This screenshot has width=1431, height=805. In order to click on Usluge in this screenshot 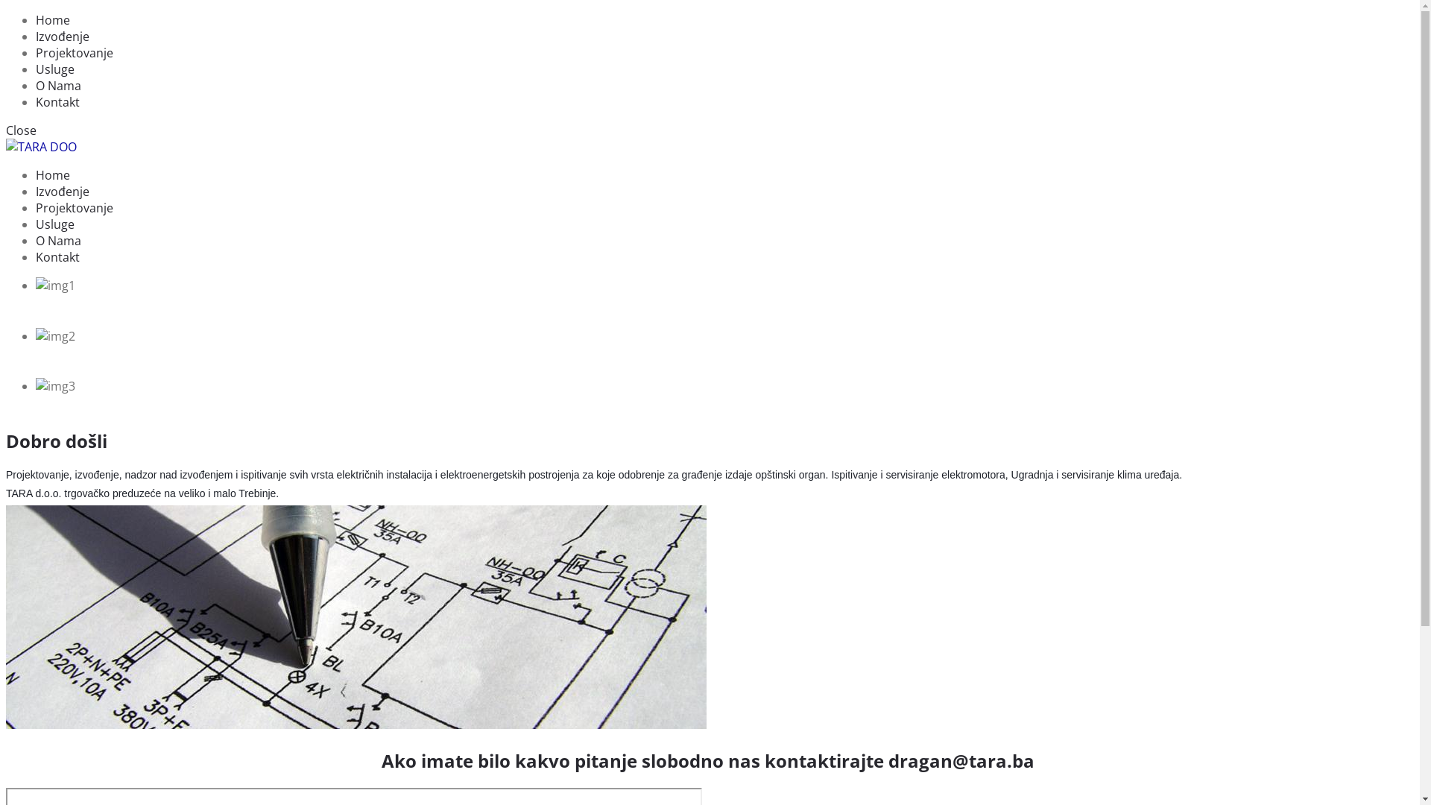, I will do `click(55, 69)`.